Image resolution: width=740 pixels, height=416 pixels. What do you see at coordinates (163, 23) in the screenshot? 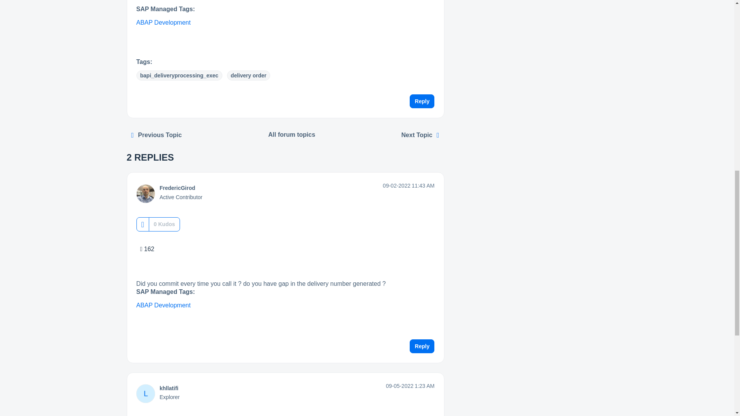
I see `ABAP Development` at bounding box center [163, 23].